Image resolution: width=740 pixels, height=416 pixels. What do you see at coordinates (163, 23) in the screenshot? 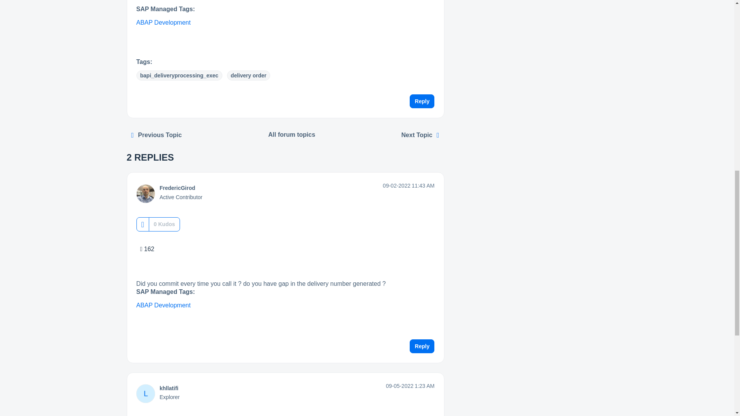
I see `ABAP Development` at bounding box center [163, 23].